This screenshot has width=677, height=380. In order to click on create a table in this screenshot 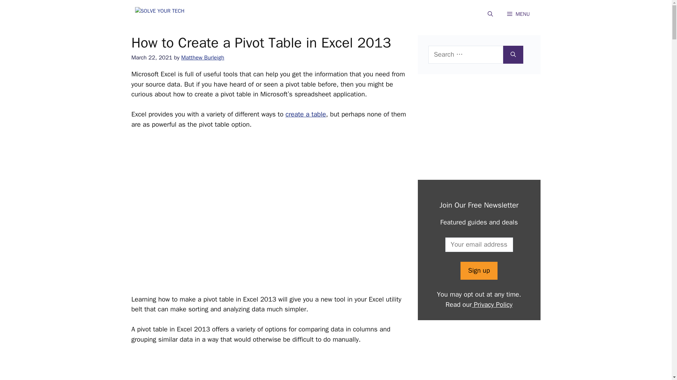, I will do `click(306, 114)`.